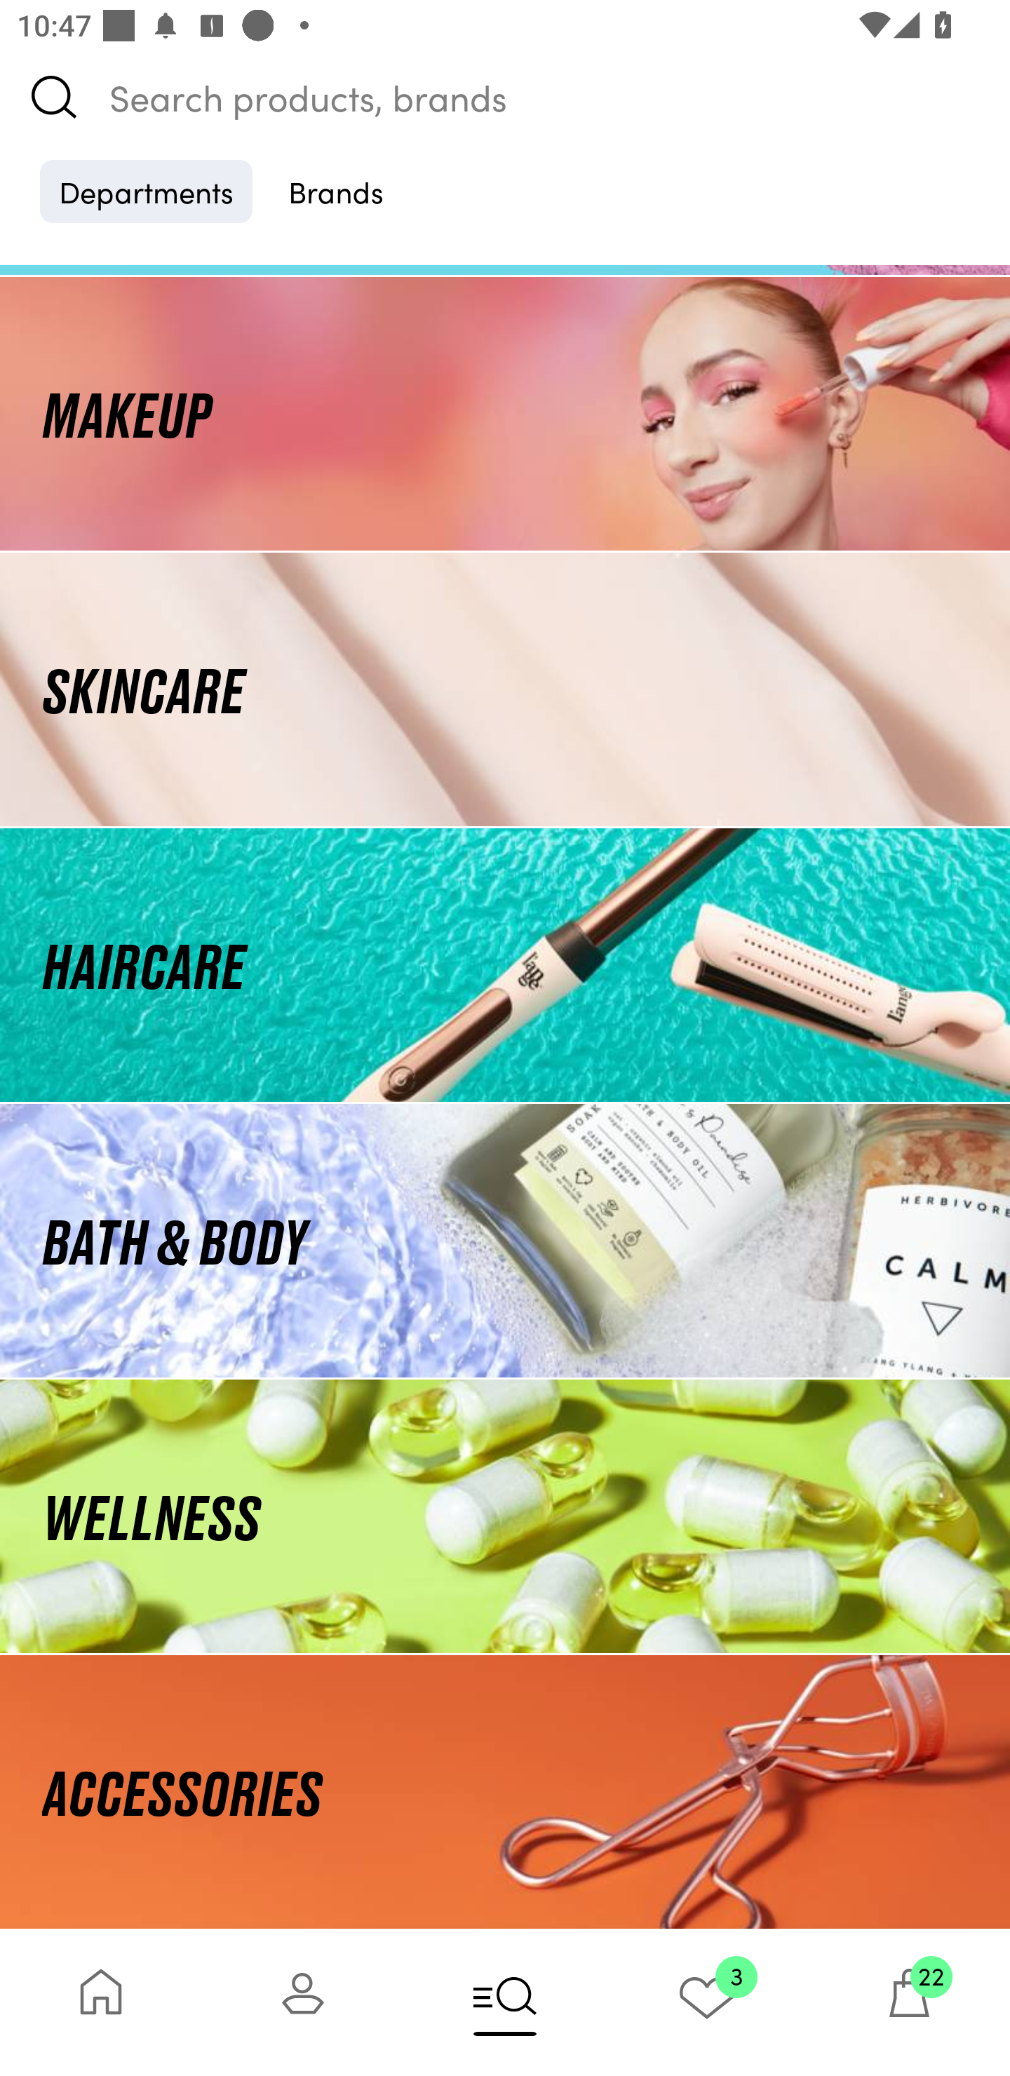 The width and height of the screenshot is (1010, 2076). Describe the element at coordinates (505, 965) in the screenshot. I see `HAIRCARE` at that location.